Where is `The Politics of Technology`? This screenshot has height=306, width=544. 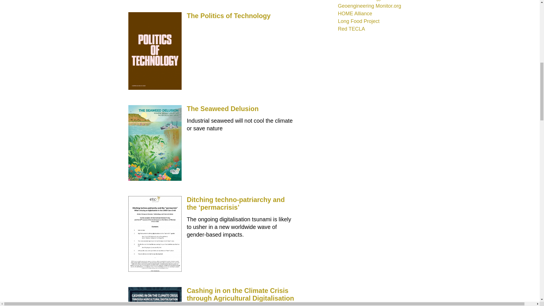 The Politics of Technology is located at coordinates (228, 16).